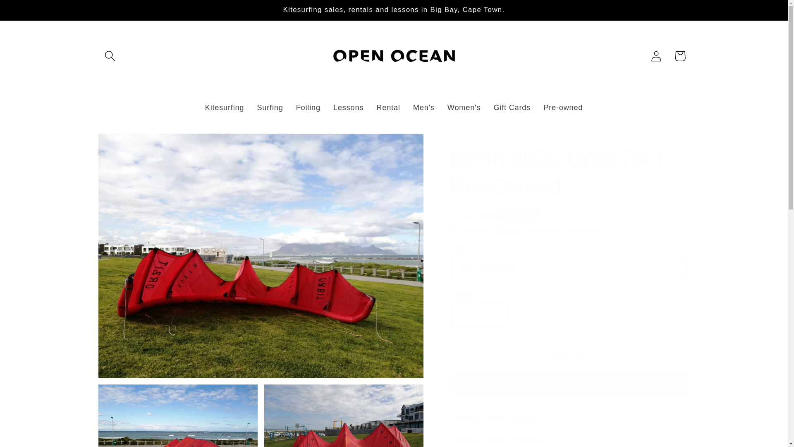 The height and width of the screenshot is (447, 794). I want to click on Rental, so click(388, 108).